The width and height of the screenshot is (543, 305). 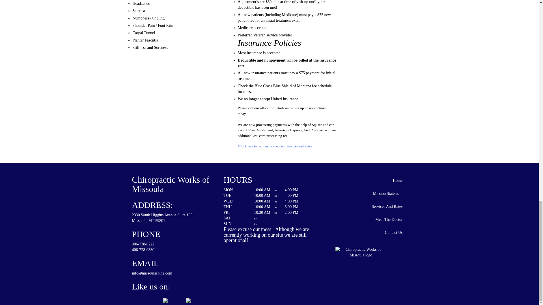 I want to click on Mission Statement, so click(x=361, y=194).